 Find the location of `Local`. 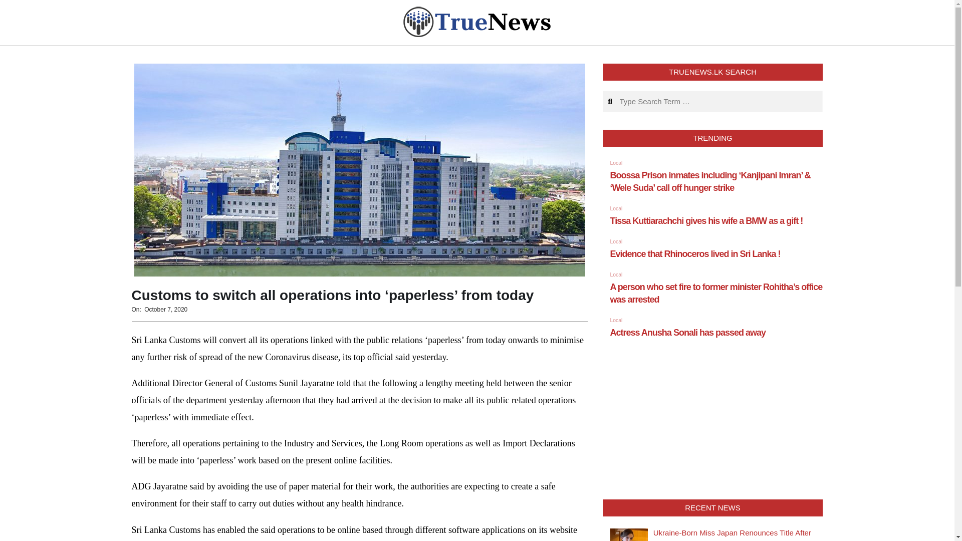

Local is located at coordinates (616, 241).